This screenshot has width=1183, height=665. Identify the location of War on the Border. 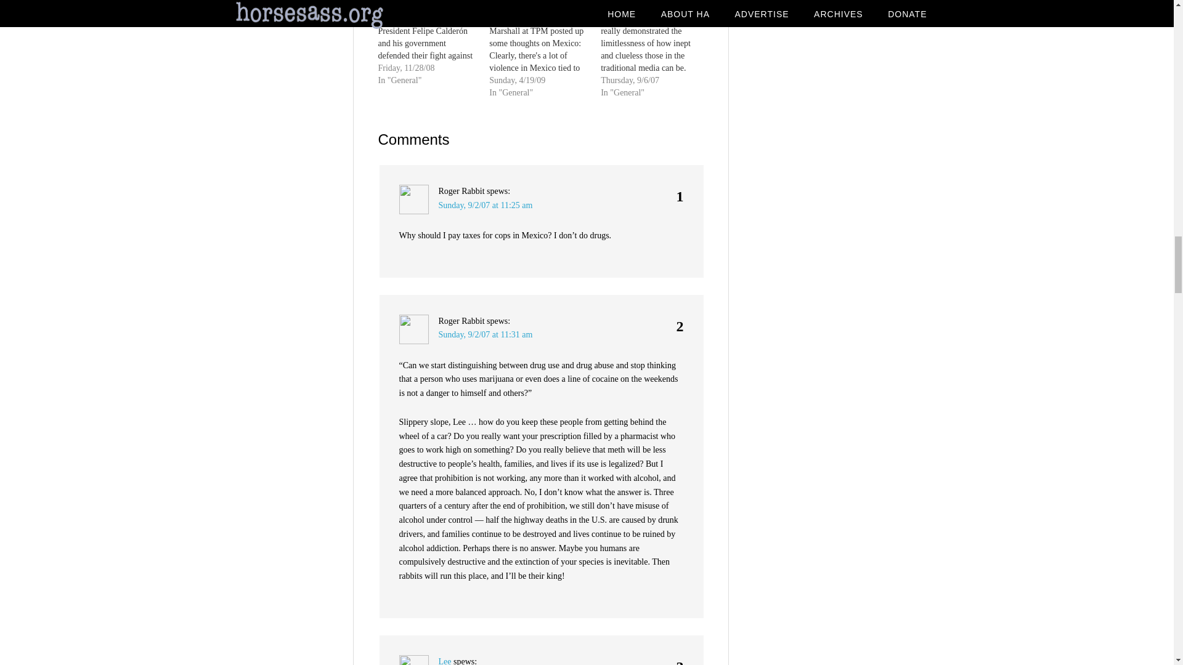
(434, 43).